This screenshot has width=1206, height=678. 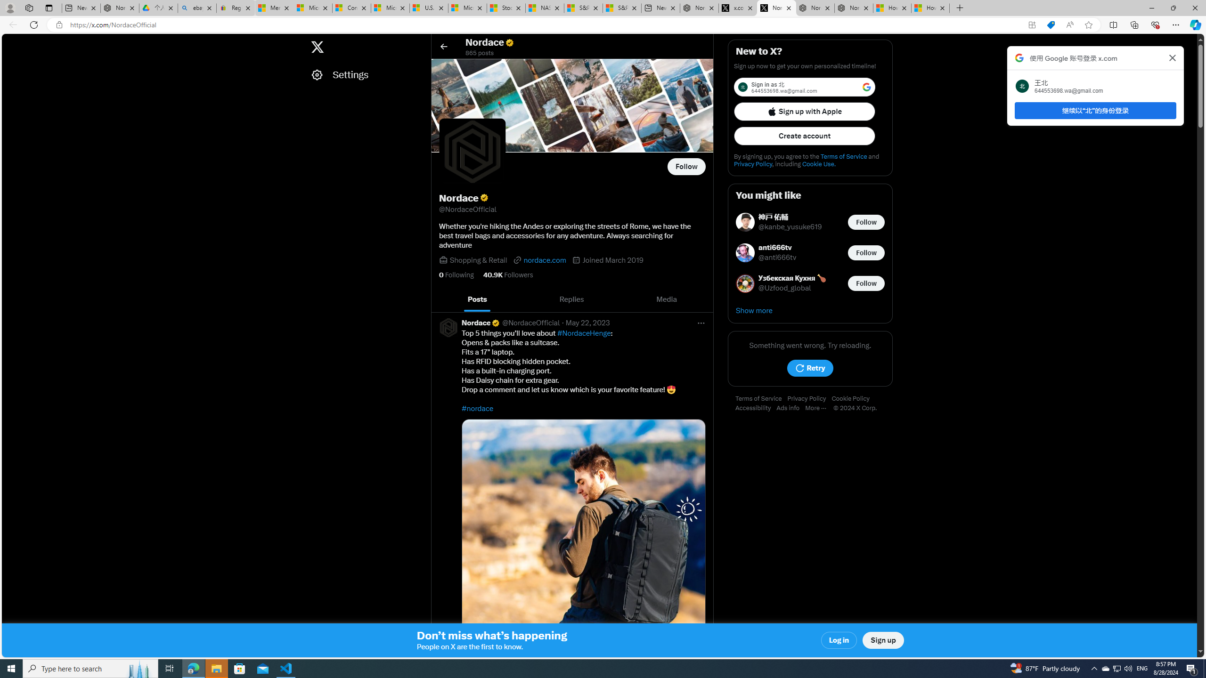 What do you see at coordinates (809, 399) in the screenshot?
I see `Privacy Policy` at bounding box center [809, 399].